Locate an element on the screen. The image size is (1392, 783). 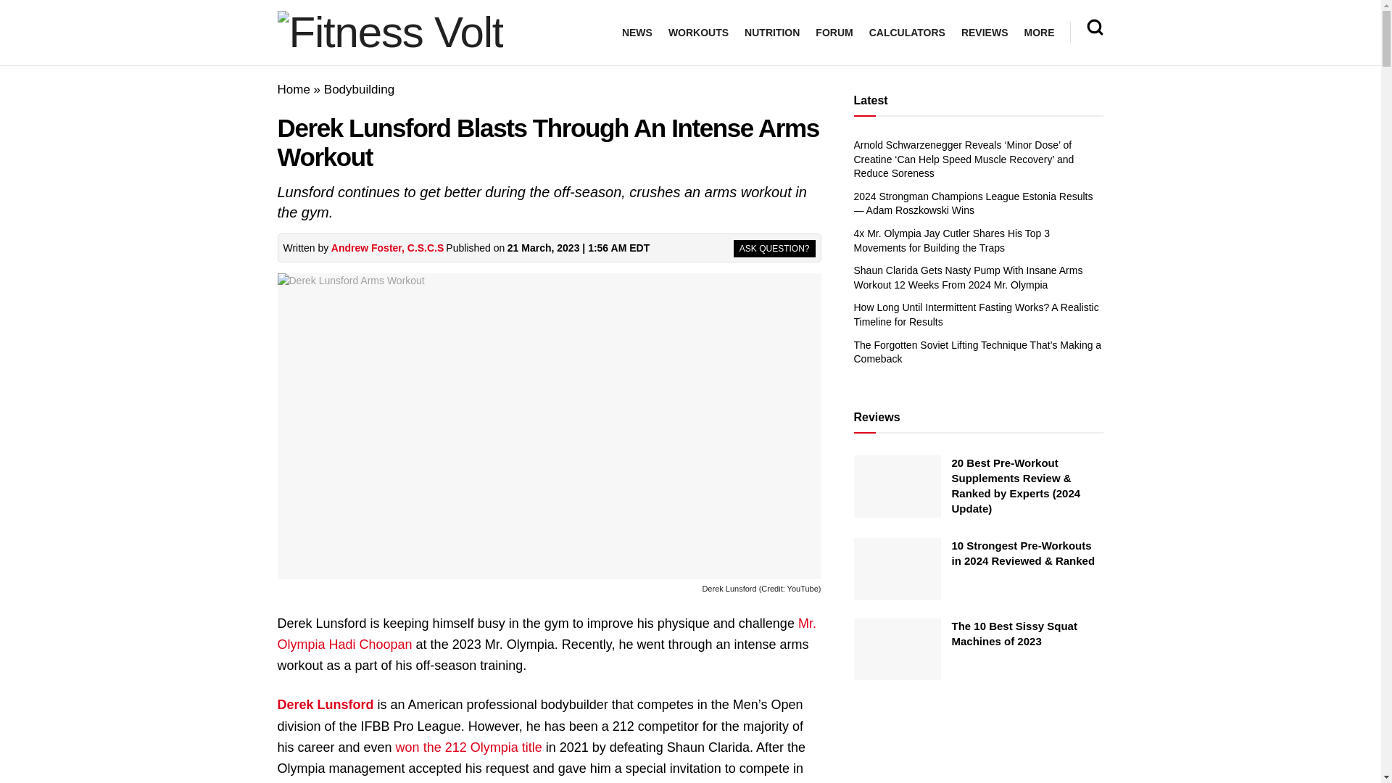
CALCULATORS is located at coordinates (906, 33).